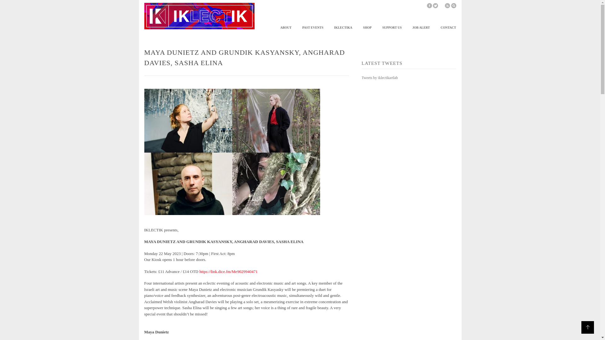 The image size is (605, 340). What do you see at coordinates (392, 28) in the screenshot?
I see `SUPPORT US` at bounding box center [392, 28].